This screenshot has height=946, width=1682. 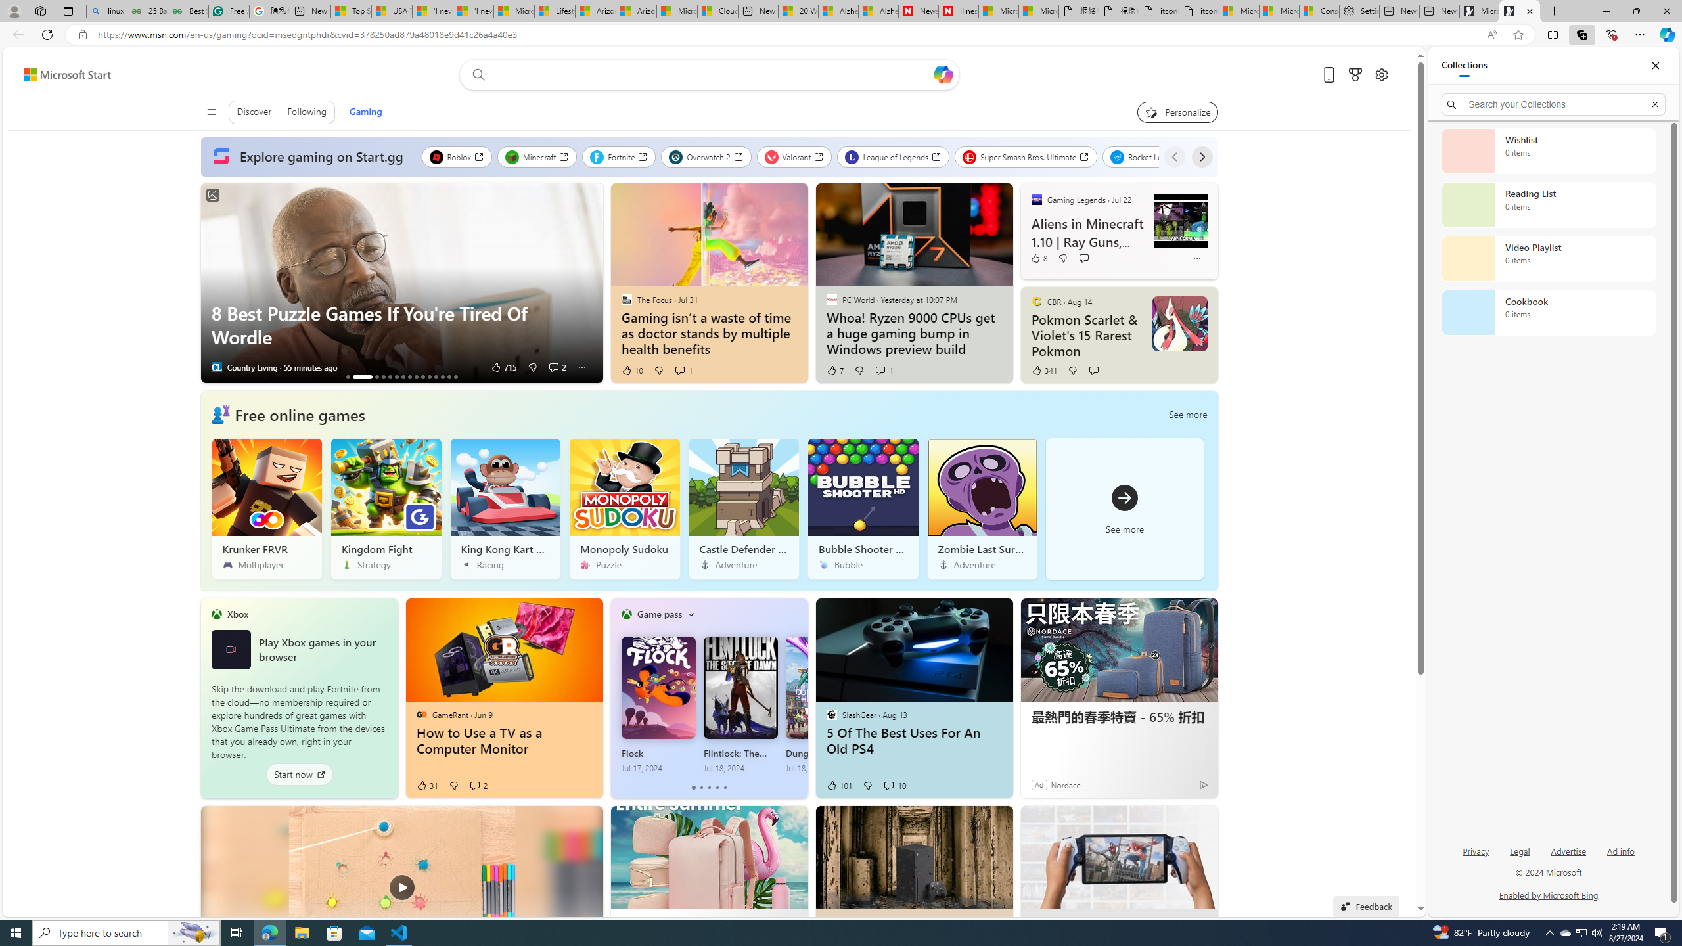 I want to click on Top Stories - MSN, so click(x=351, y=11).